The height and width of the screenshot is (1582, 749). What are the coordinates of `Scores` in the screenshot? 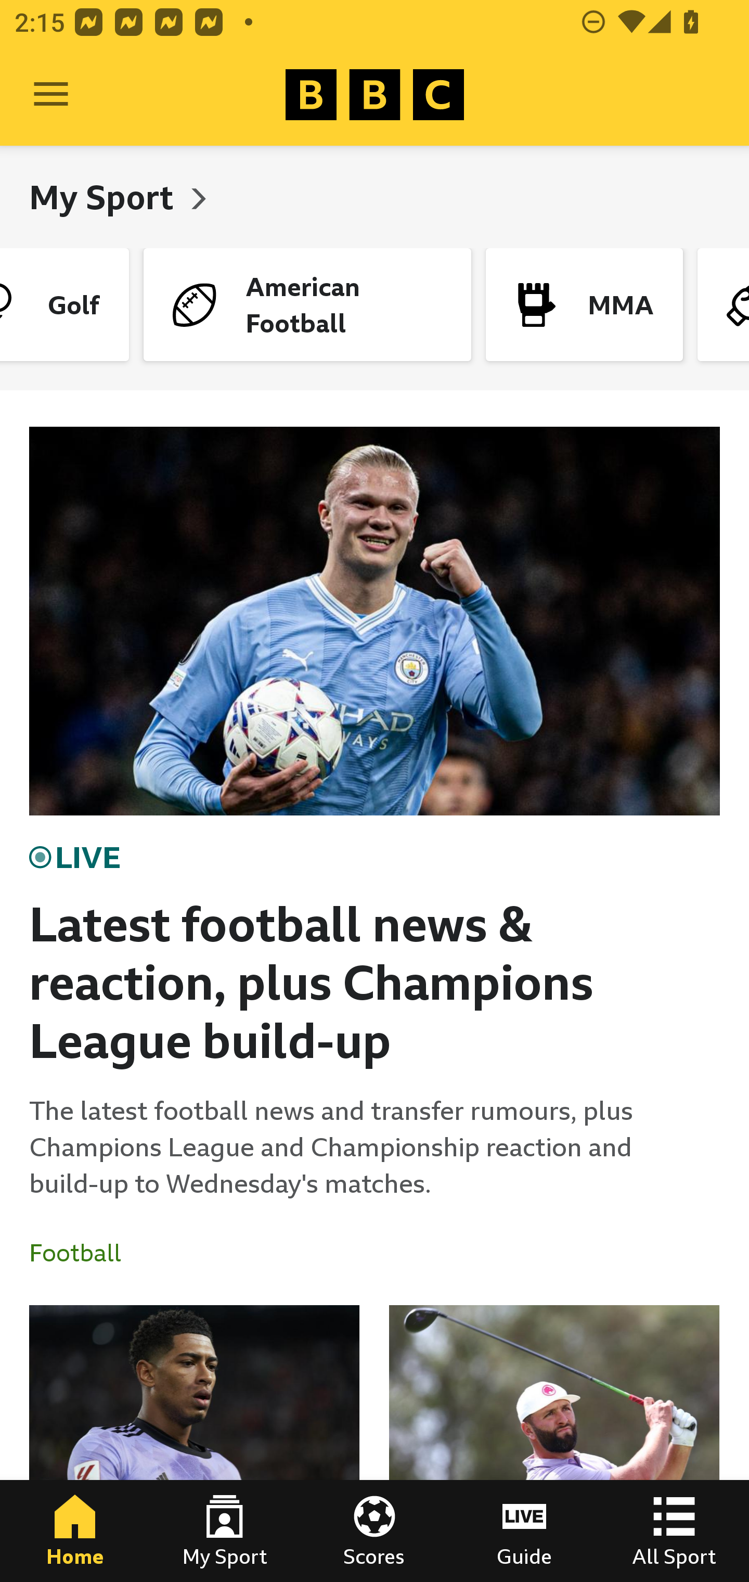 It's located at (374, 1531).